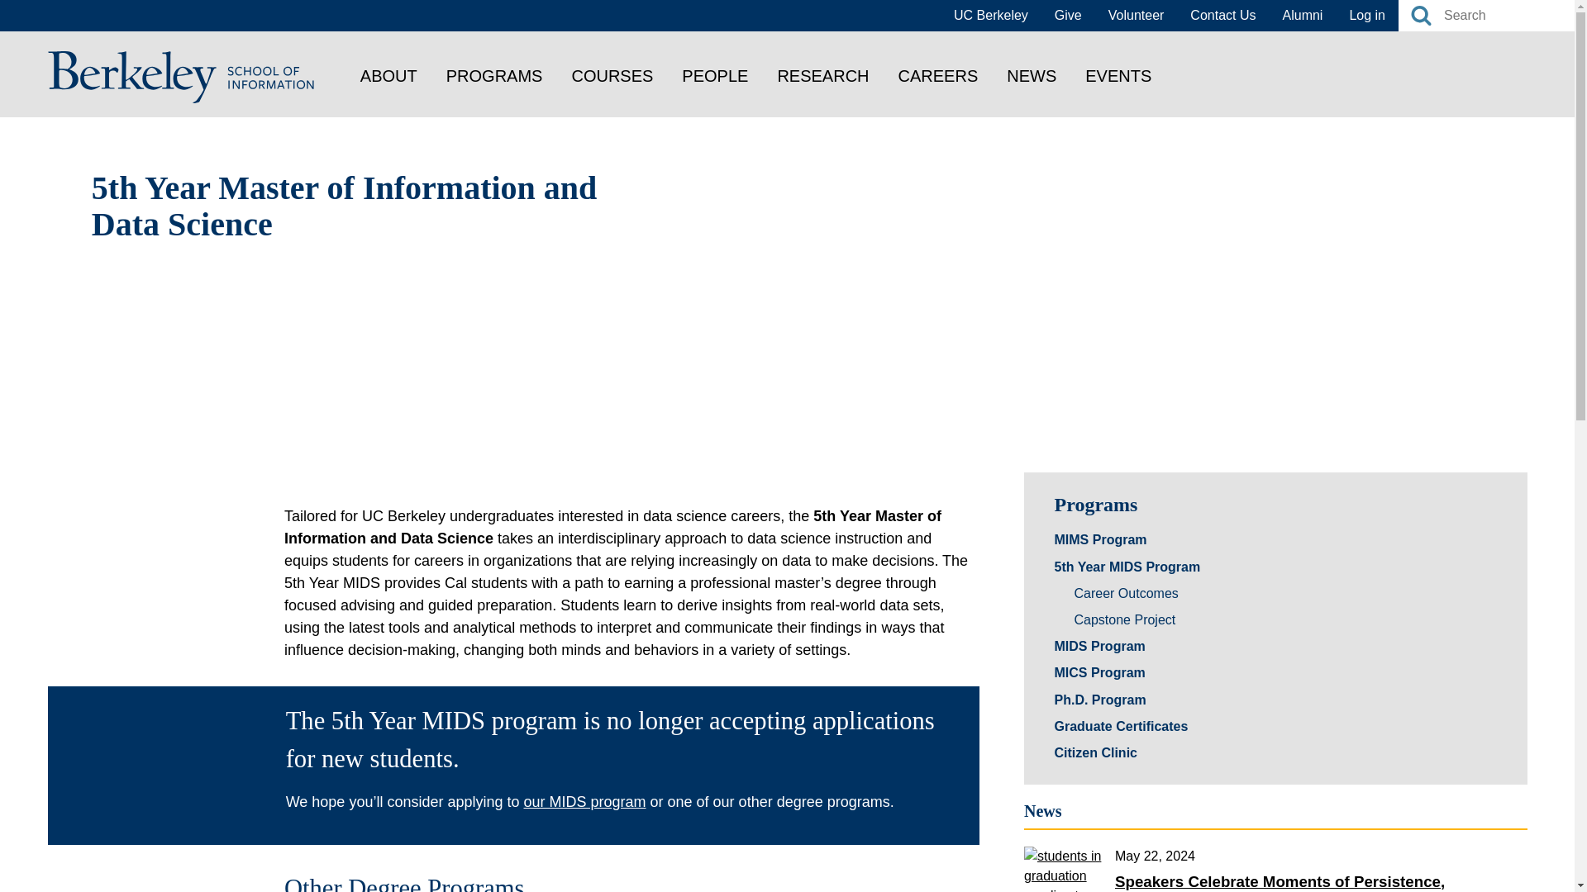  What do you see at coordinates (1367, 15) in the screenshot?
I see `Log in` at bounding box center [1367, 15].